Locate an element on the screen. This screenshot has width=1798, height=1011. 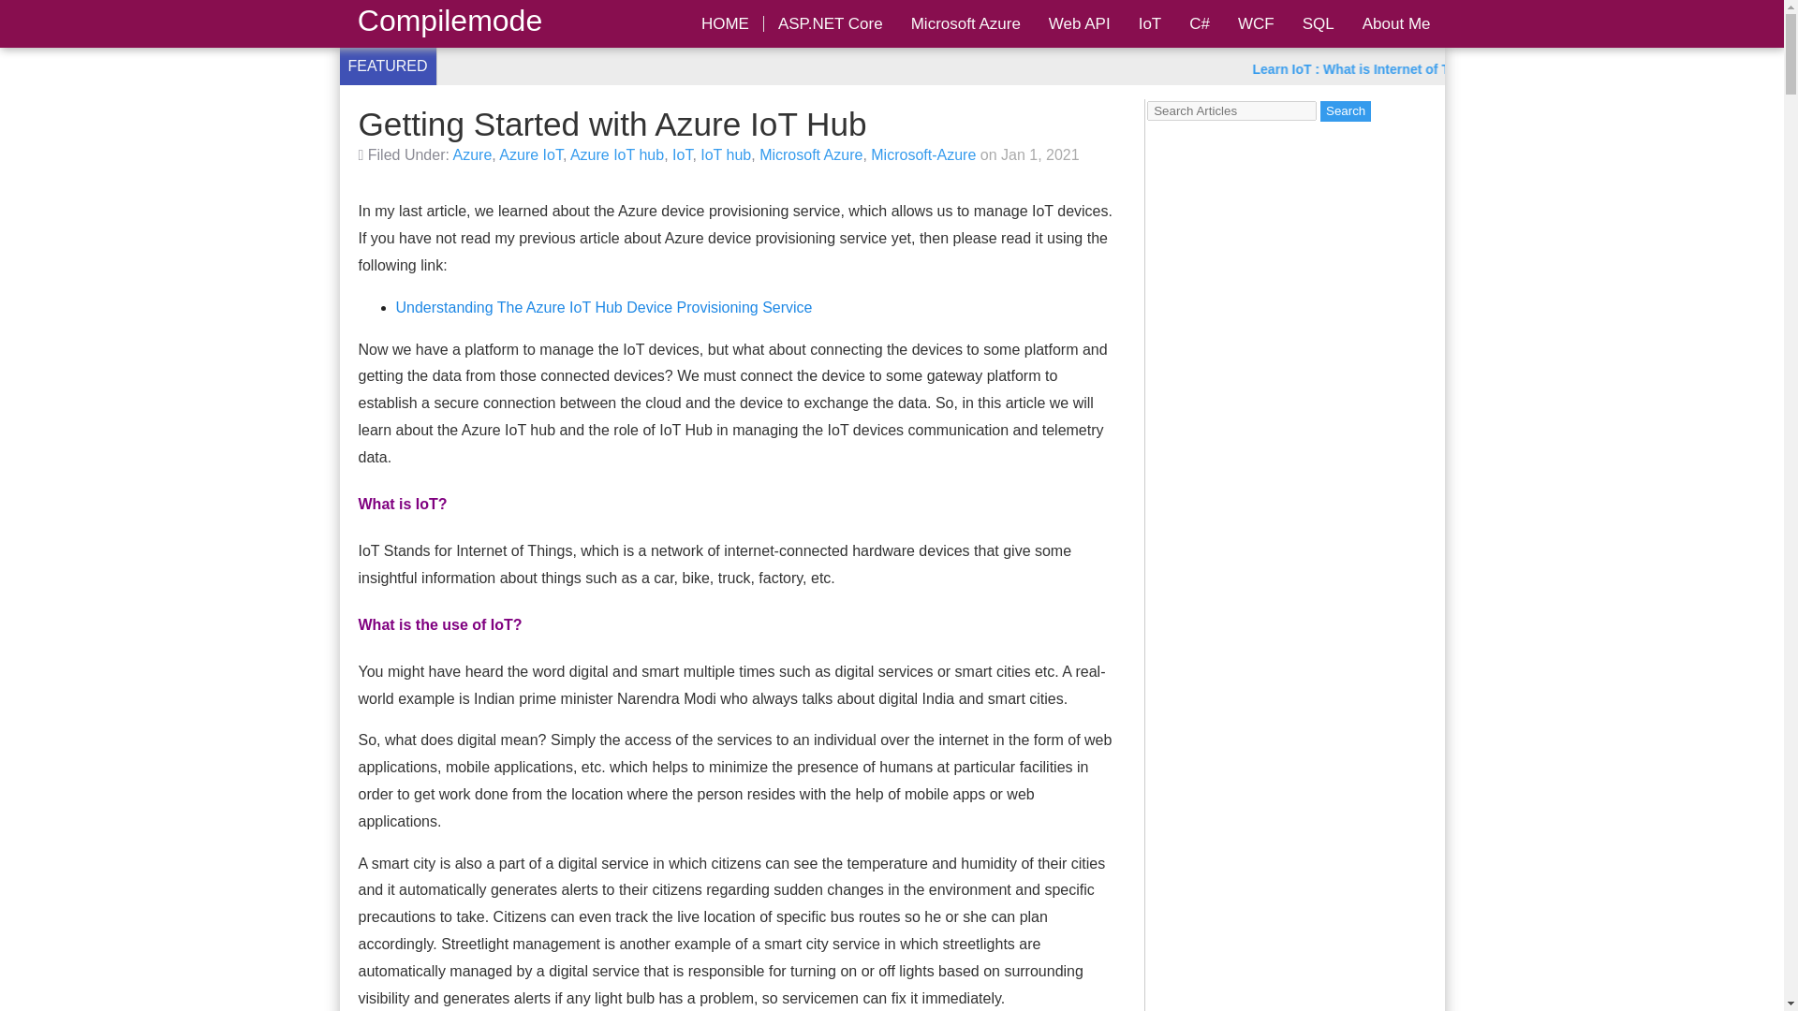
Microsoft-Azure is located at coordinates (923, 154).